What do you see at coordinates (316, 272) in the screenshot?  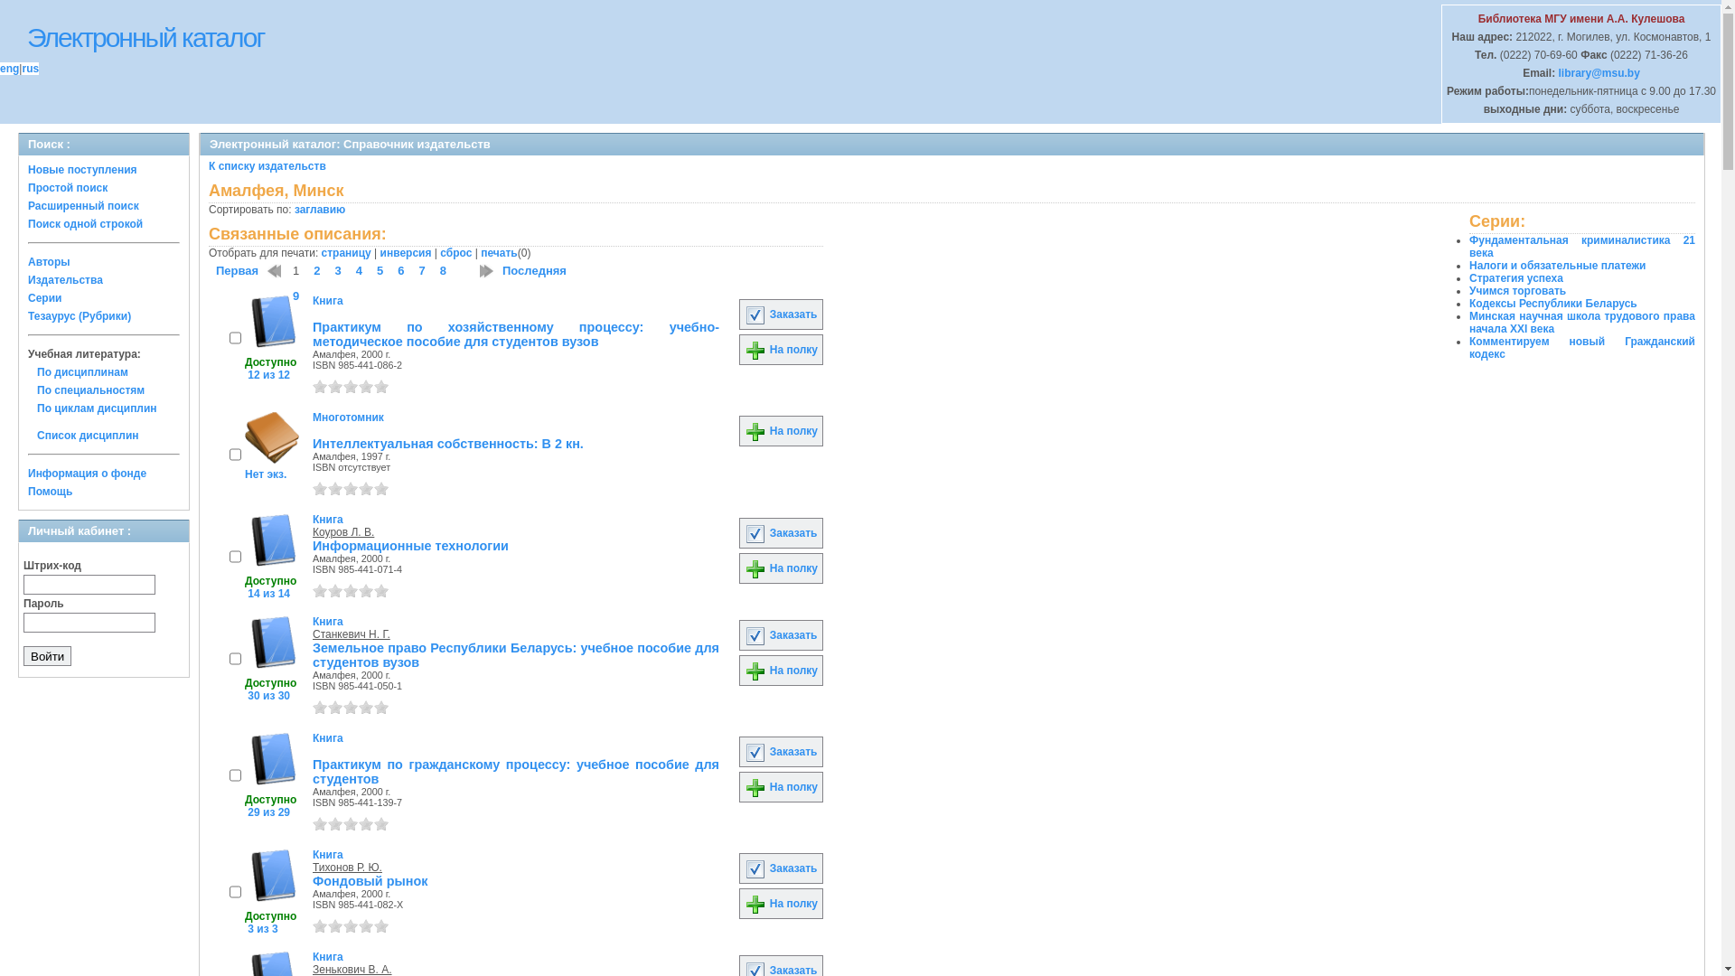 I see `2` at bounding box center [316, 272].